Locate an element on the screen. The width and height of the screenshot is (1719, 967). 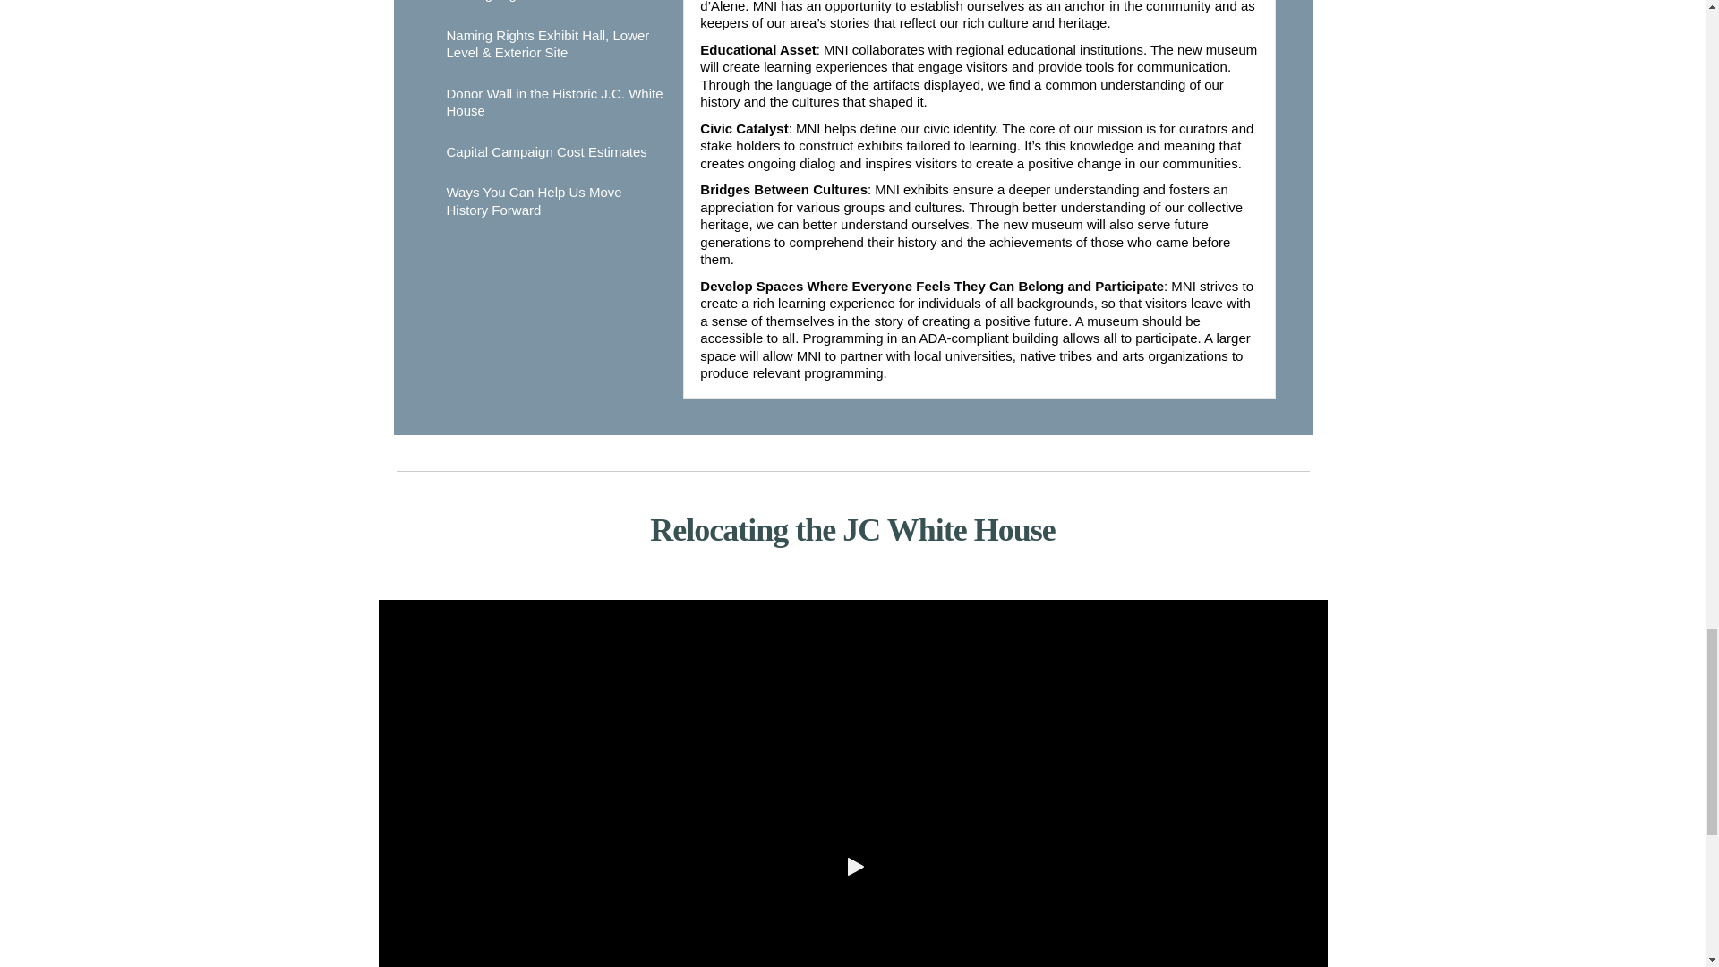
Donor Wall in the Historic J.C. White House is located at coordinates (557, 102).